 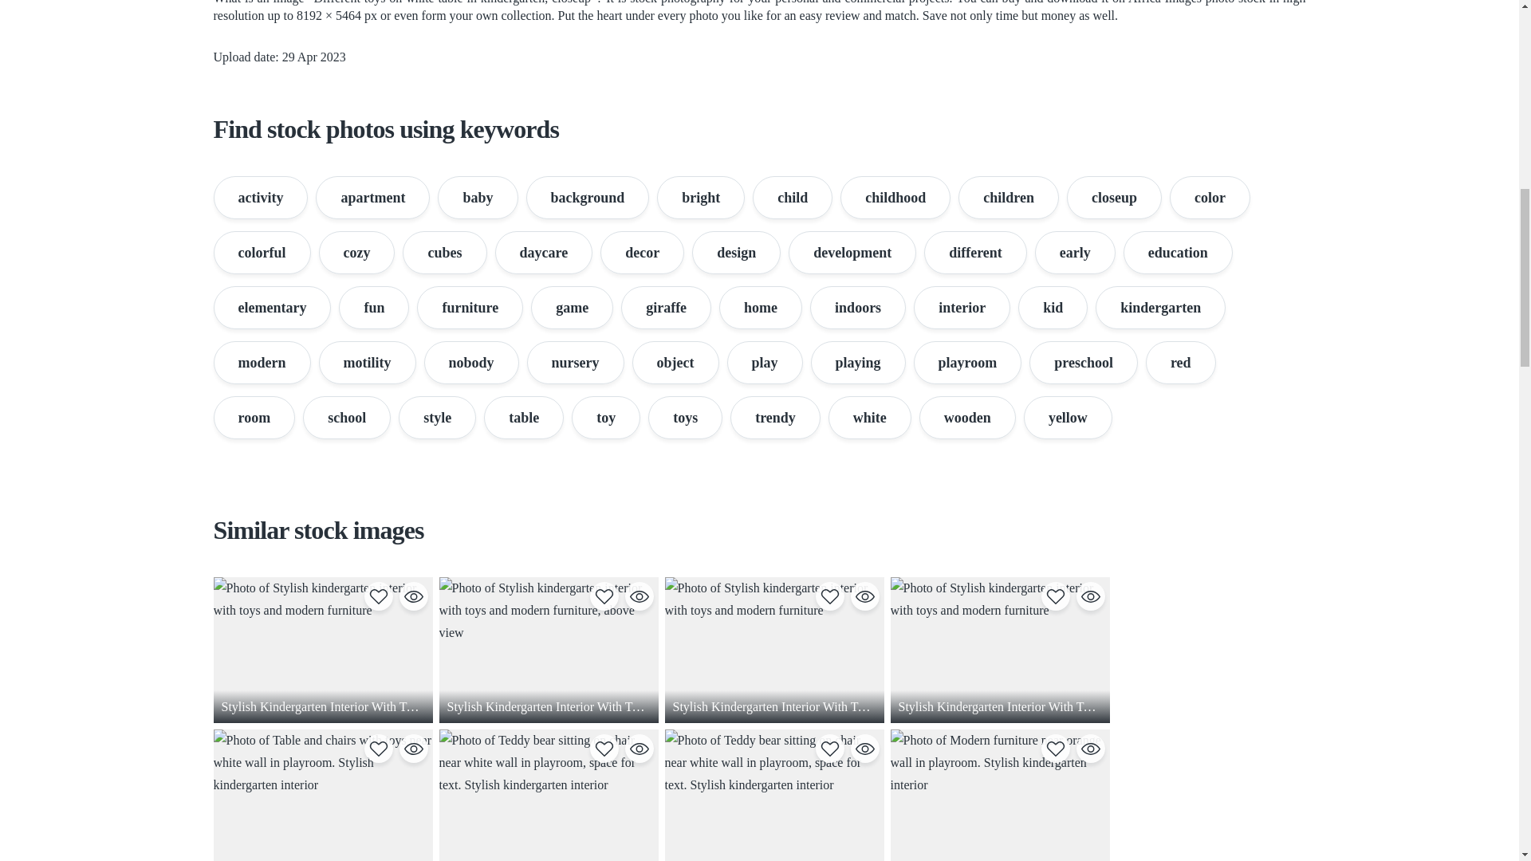 I want to click on apartment, so click(x=372, y=198).